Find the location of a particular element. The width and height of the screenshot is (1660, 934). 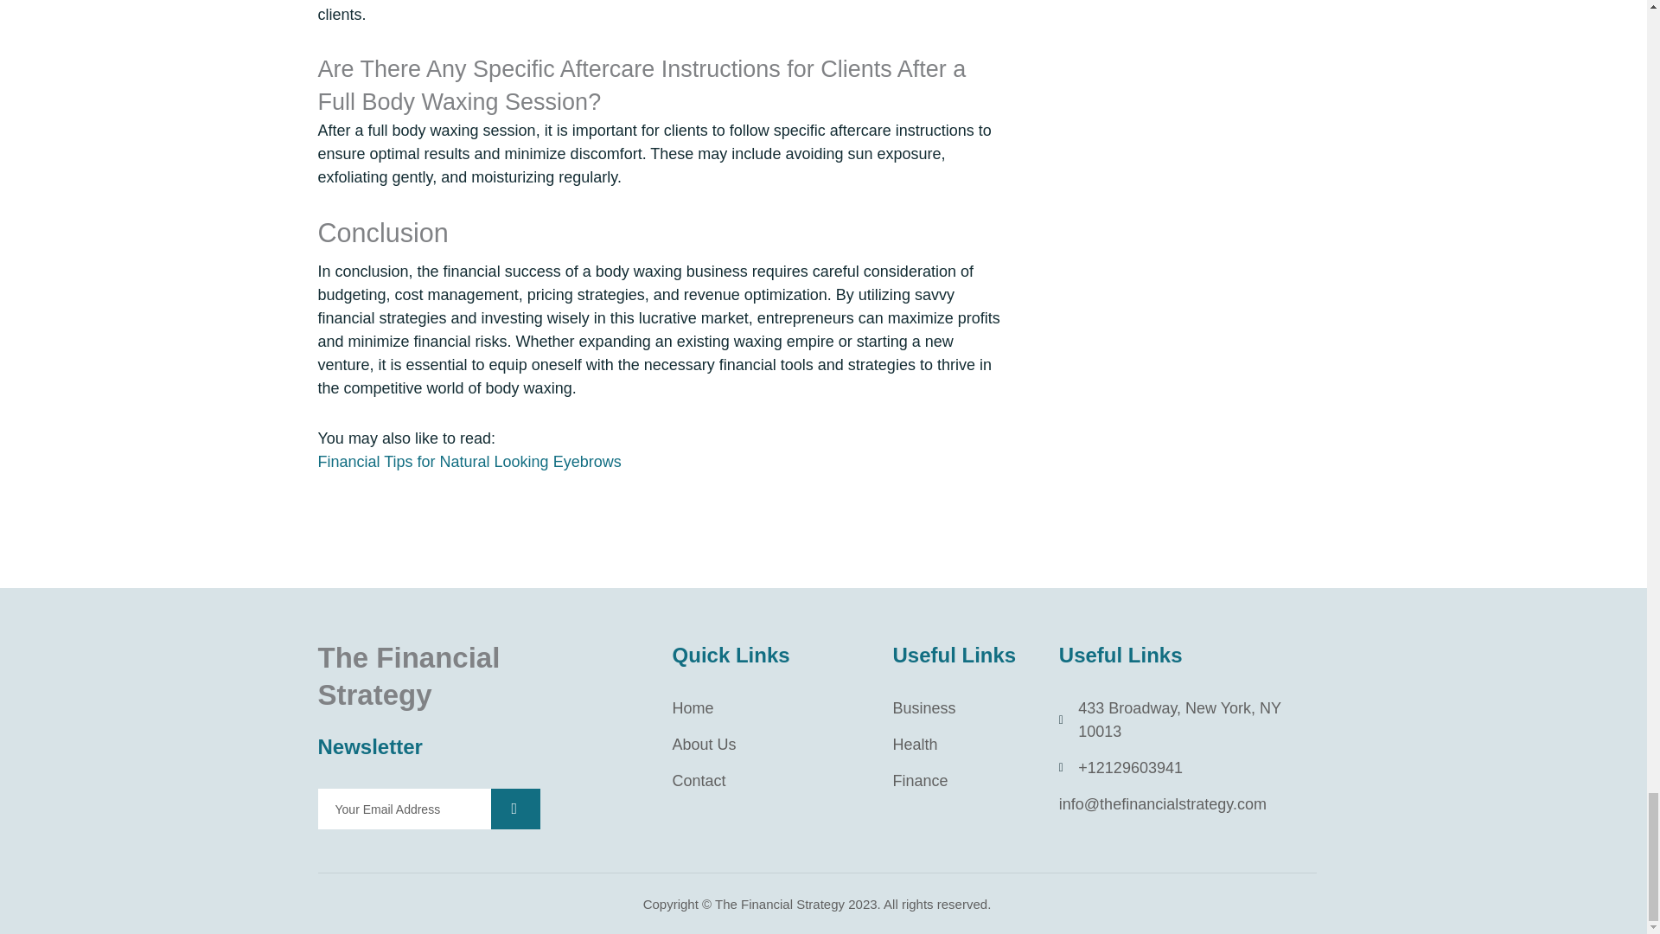

About Us is located at coordinates (769, 744).